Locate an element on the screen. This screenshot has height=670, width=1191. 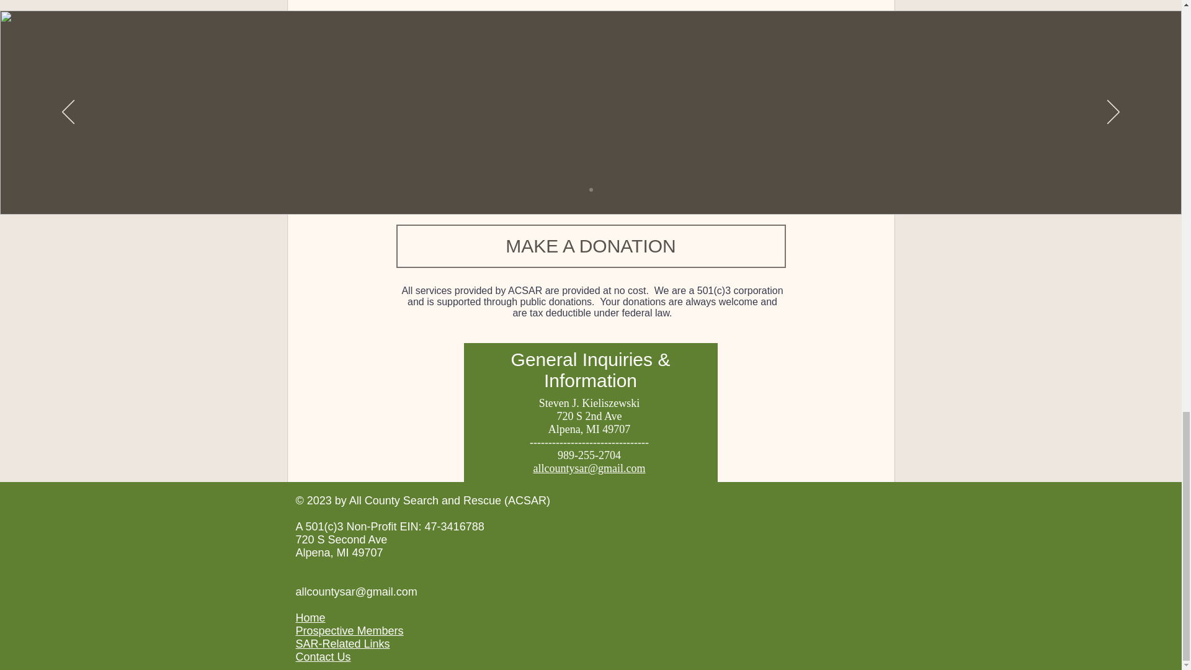
SAR-Related Links is located at coordinates (342, 644).